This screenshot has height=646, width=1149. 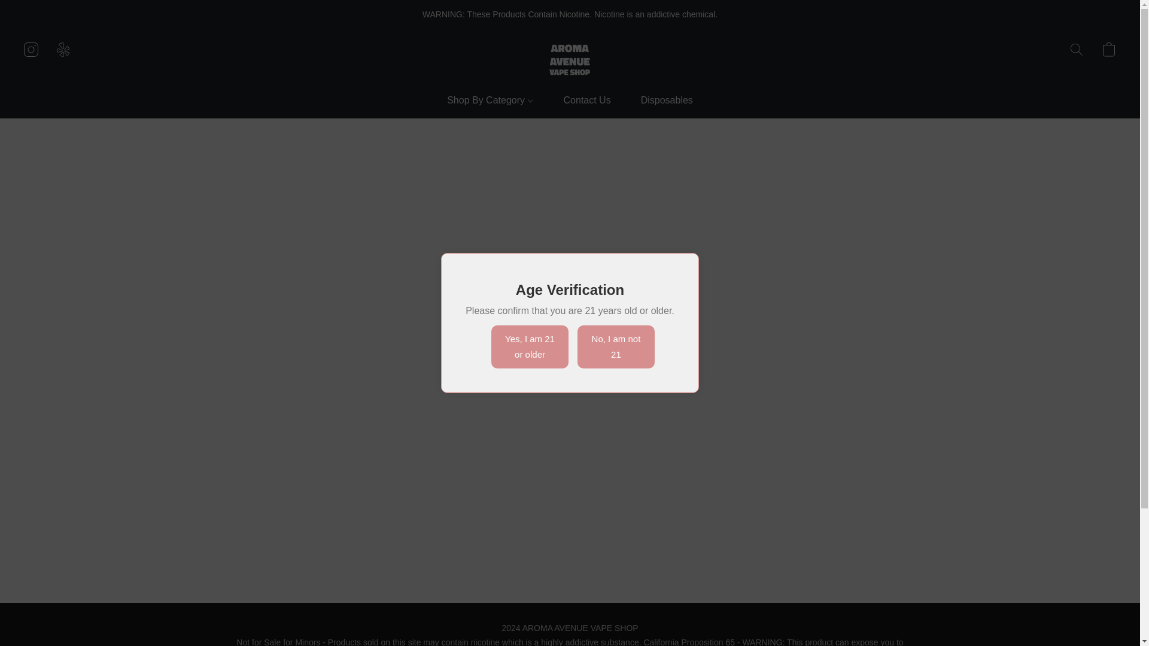 I want to click on Shop By Category, so click(x=497, y=100).